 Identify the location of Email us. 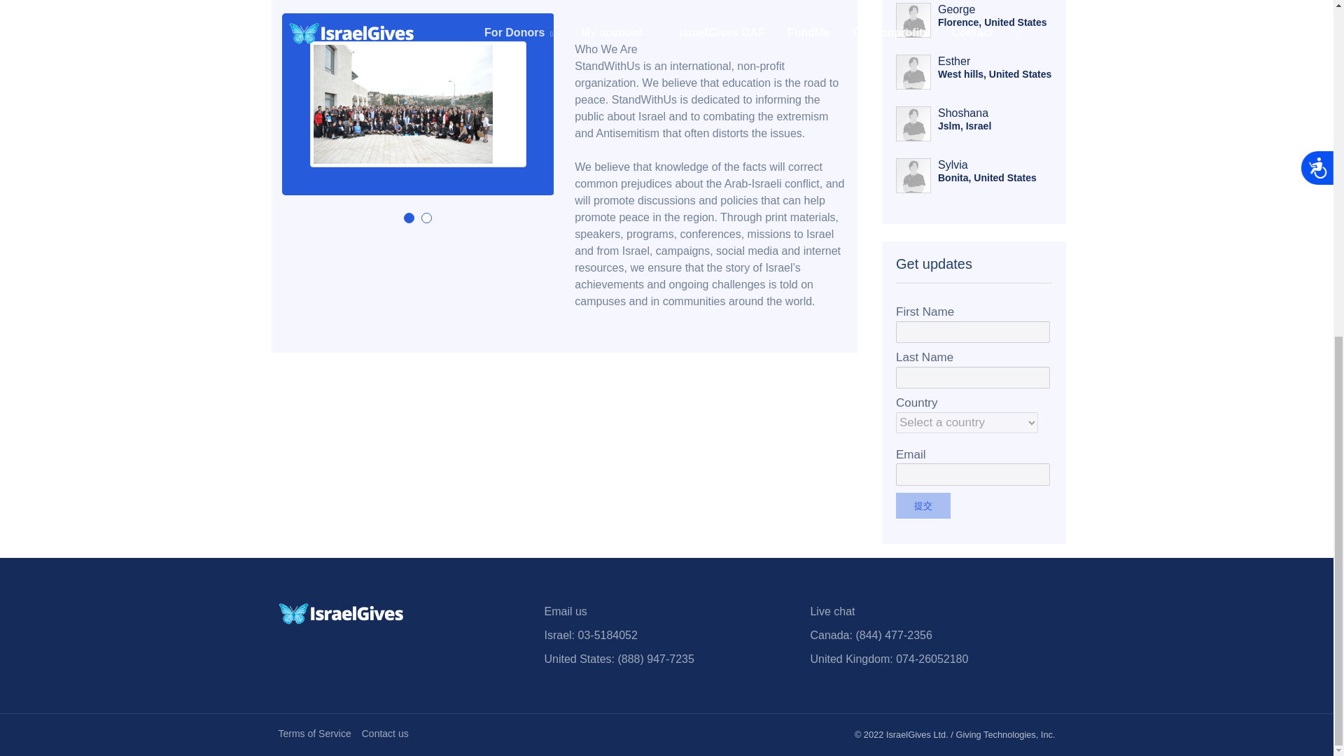
(565, 612).